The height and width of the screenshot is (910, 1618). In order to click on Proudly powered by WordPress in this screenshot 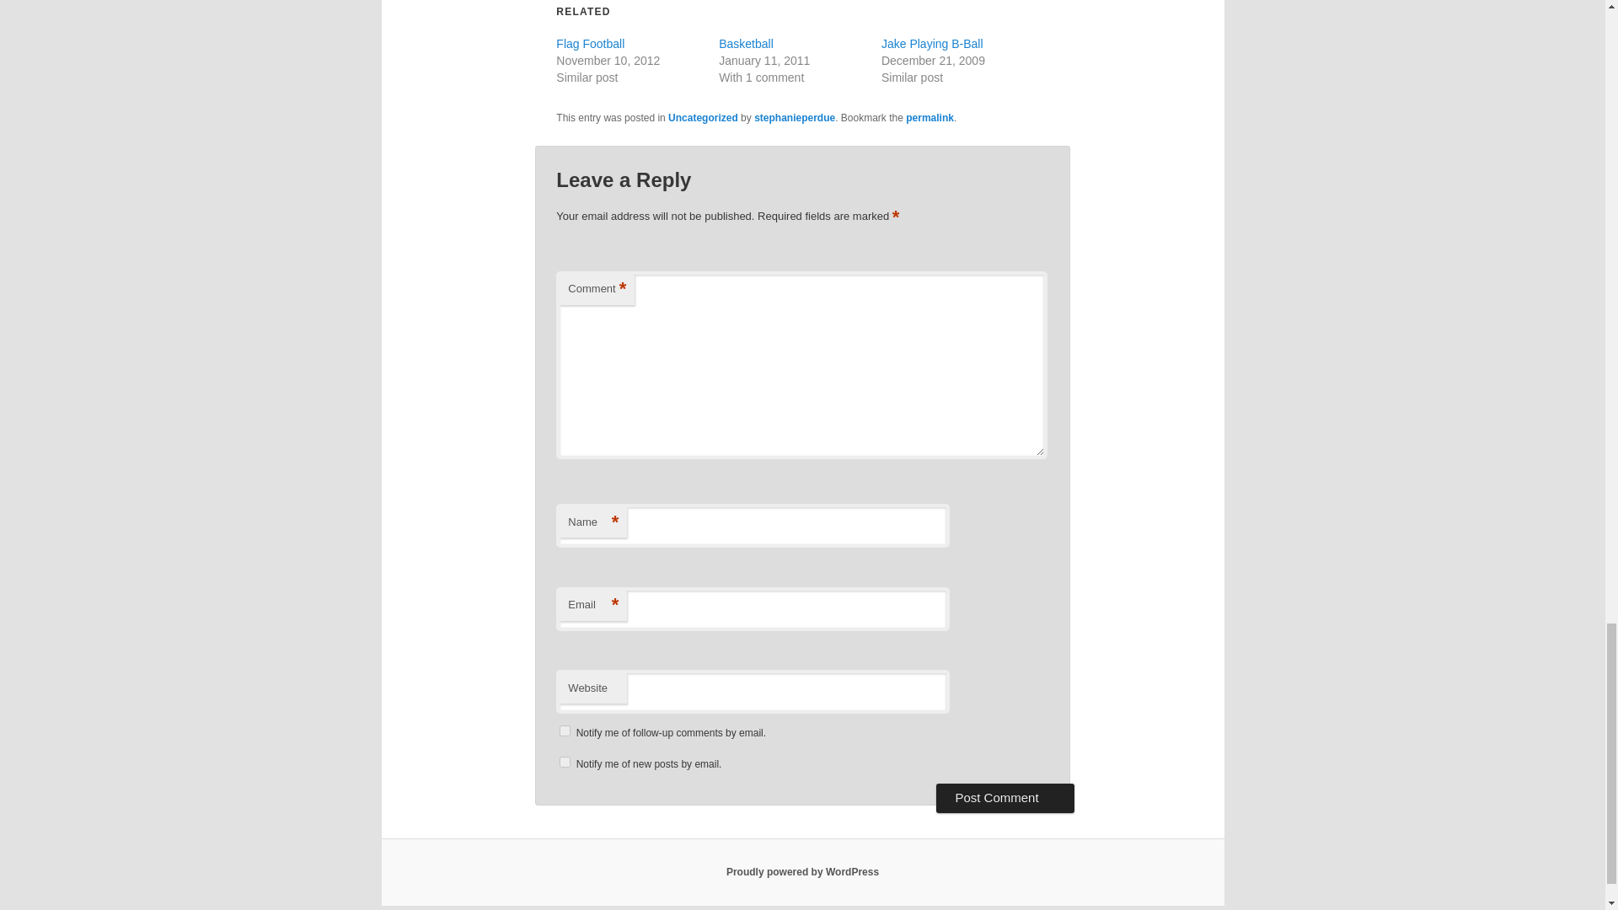, I will do `click(802, 872)`.